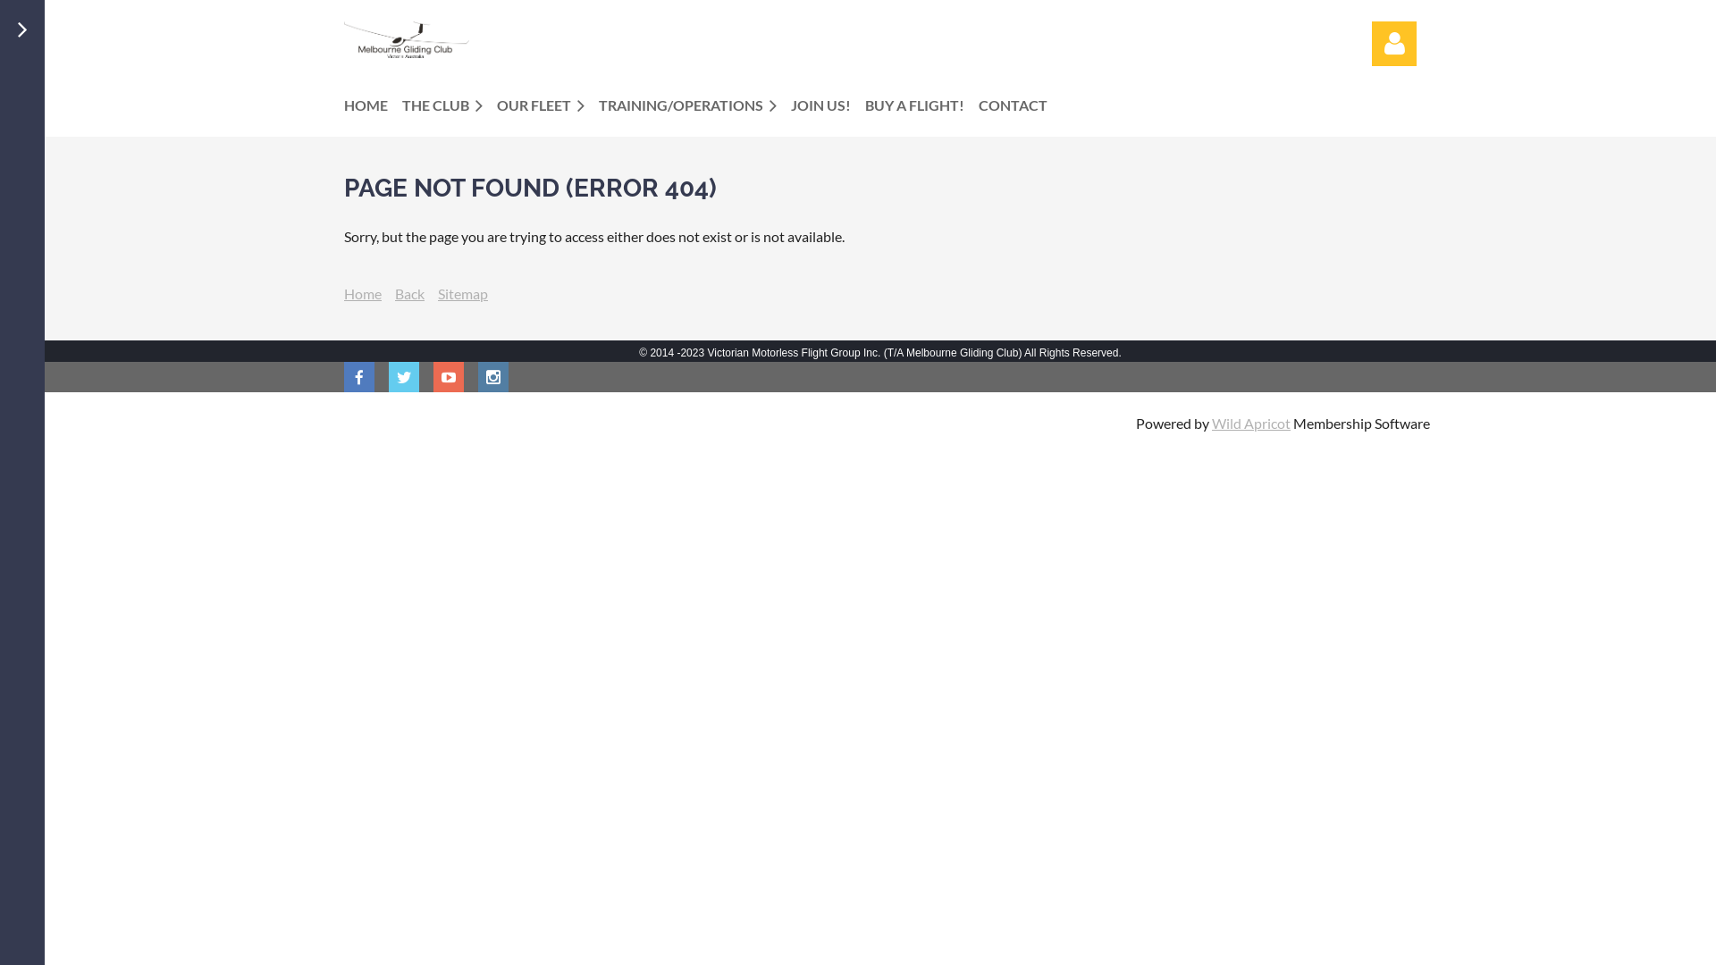 Image resolution: width=1716 pixels, height=965 pixels. I want to click on Back, so click(409, 293).